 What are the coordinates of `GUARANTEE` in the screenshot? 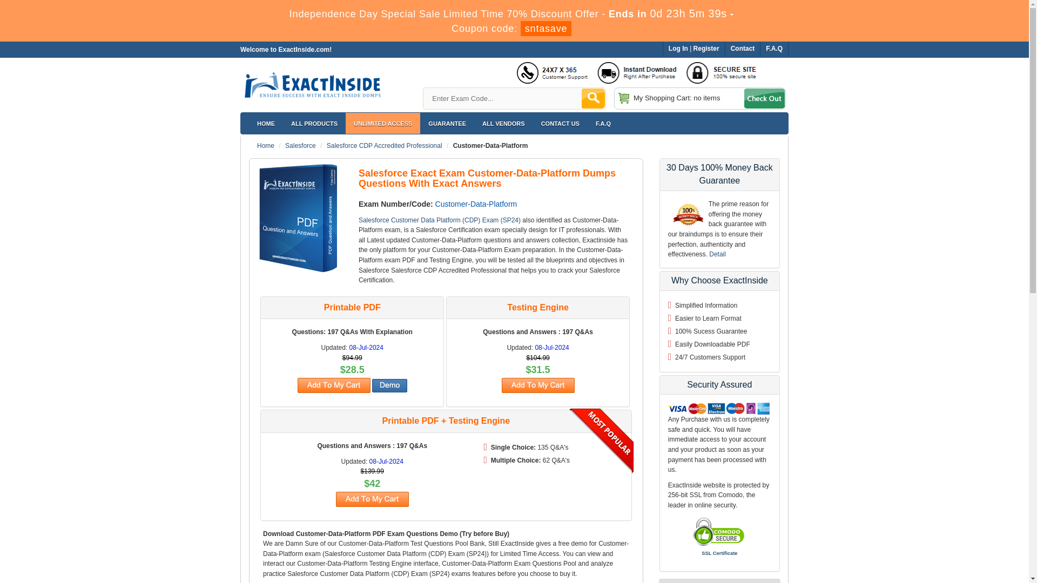 It's located at (447, 123).